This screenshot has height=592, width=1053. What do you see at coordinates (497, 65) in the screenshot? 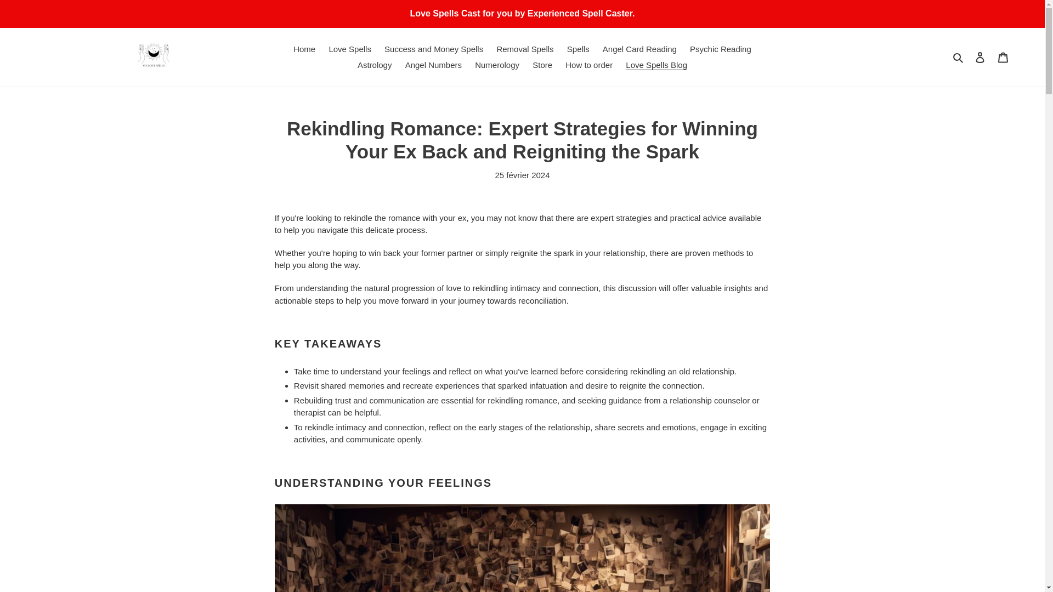
I see `Numerology` at bounding box center [497, 65].